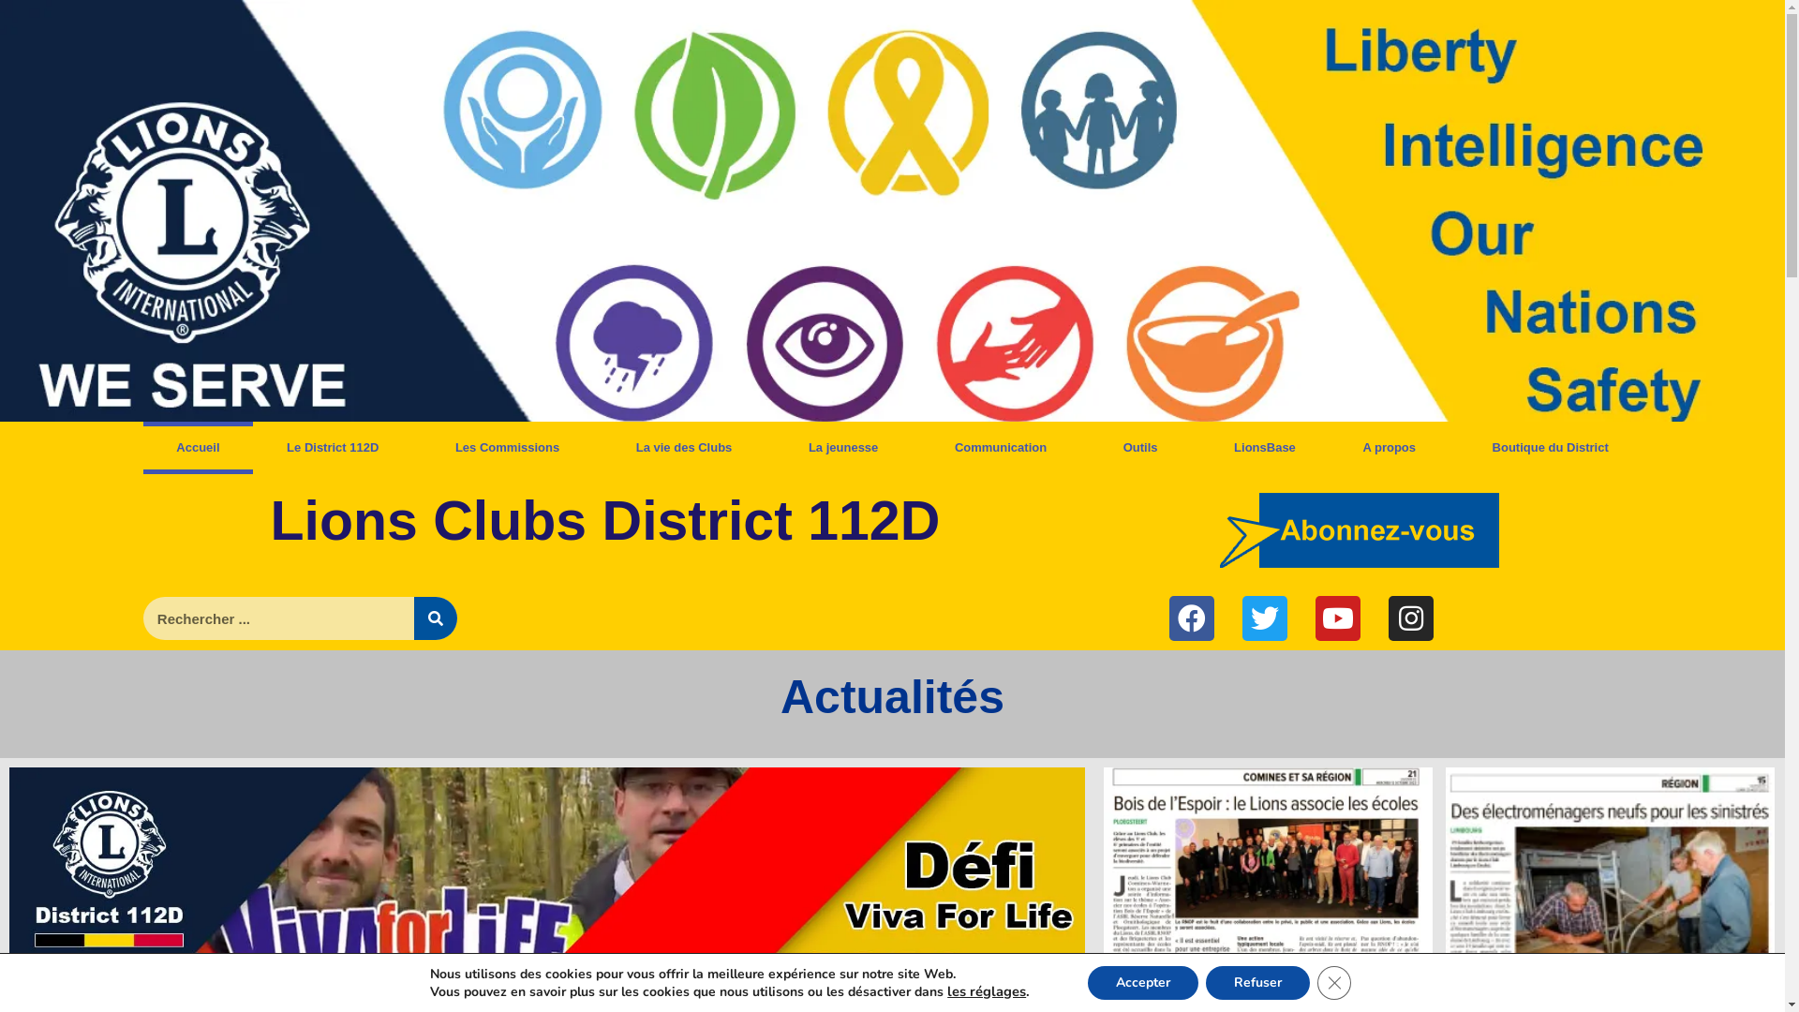 This screenshot has height=1012, width=1799. I want to click on La vie des Clubs, so click(689, 448).